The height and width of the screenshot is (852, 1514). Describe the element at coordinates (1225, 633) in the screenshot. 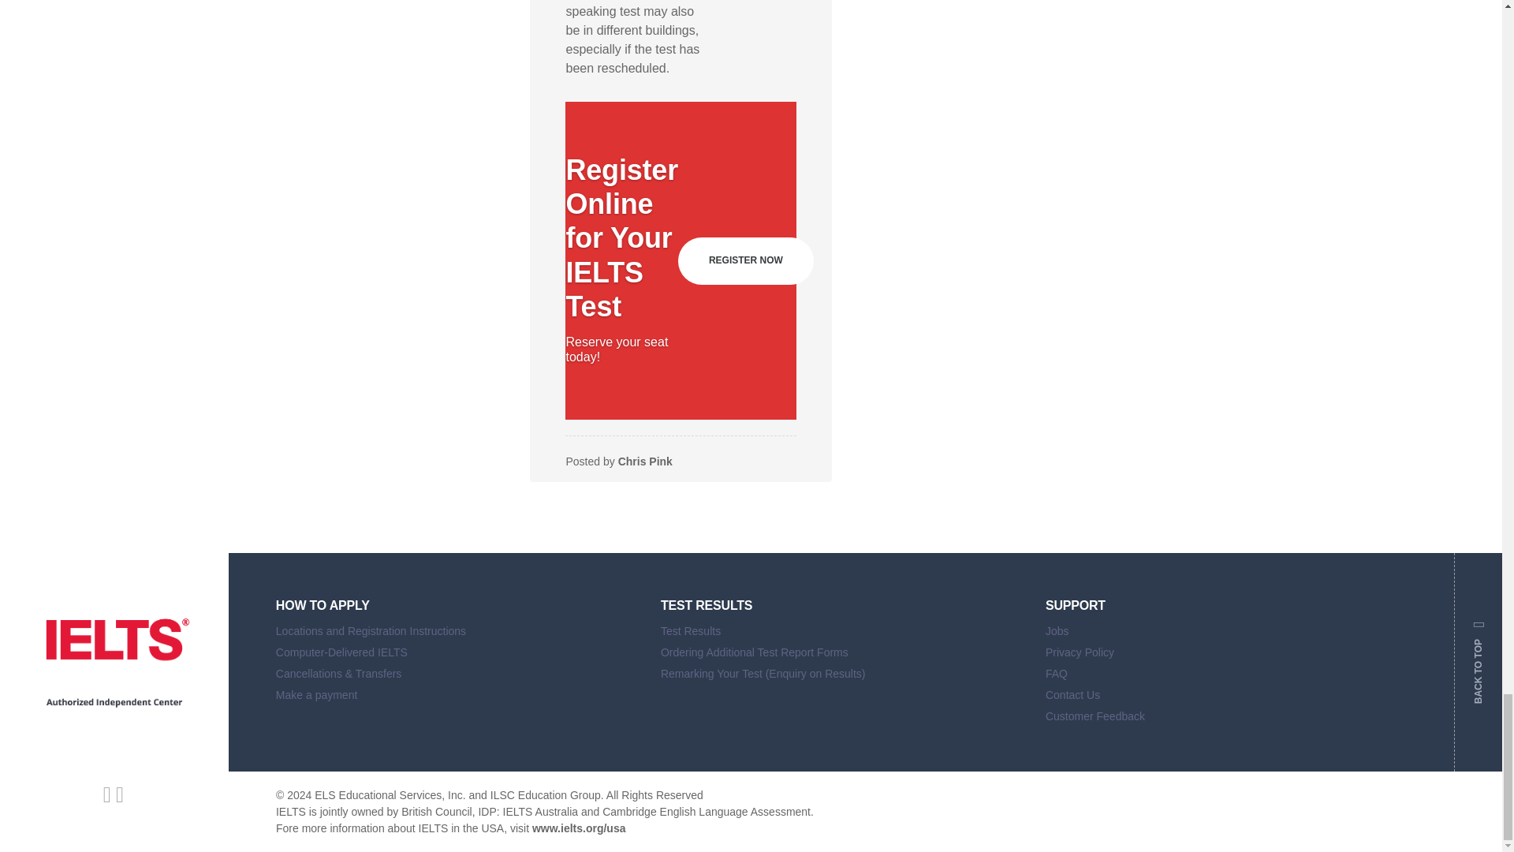

I see `Jobs` at that location.